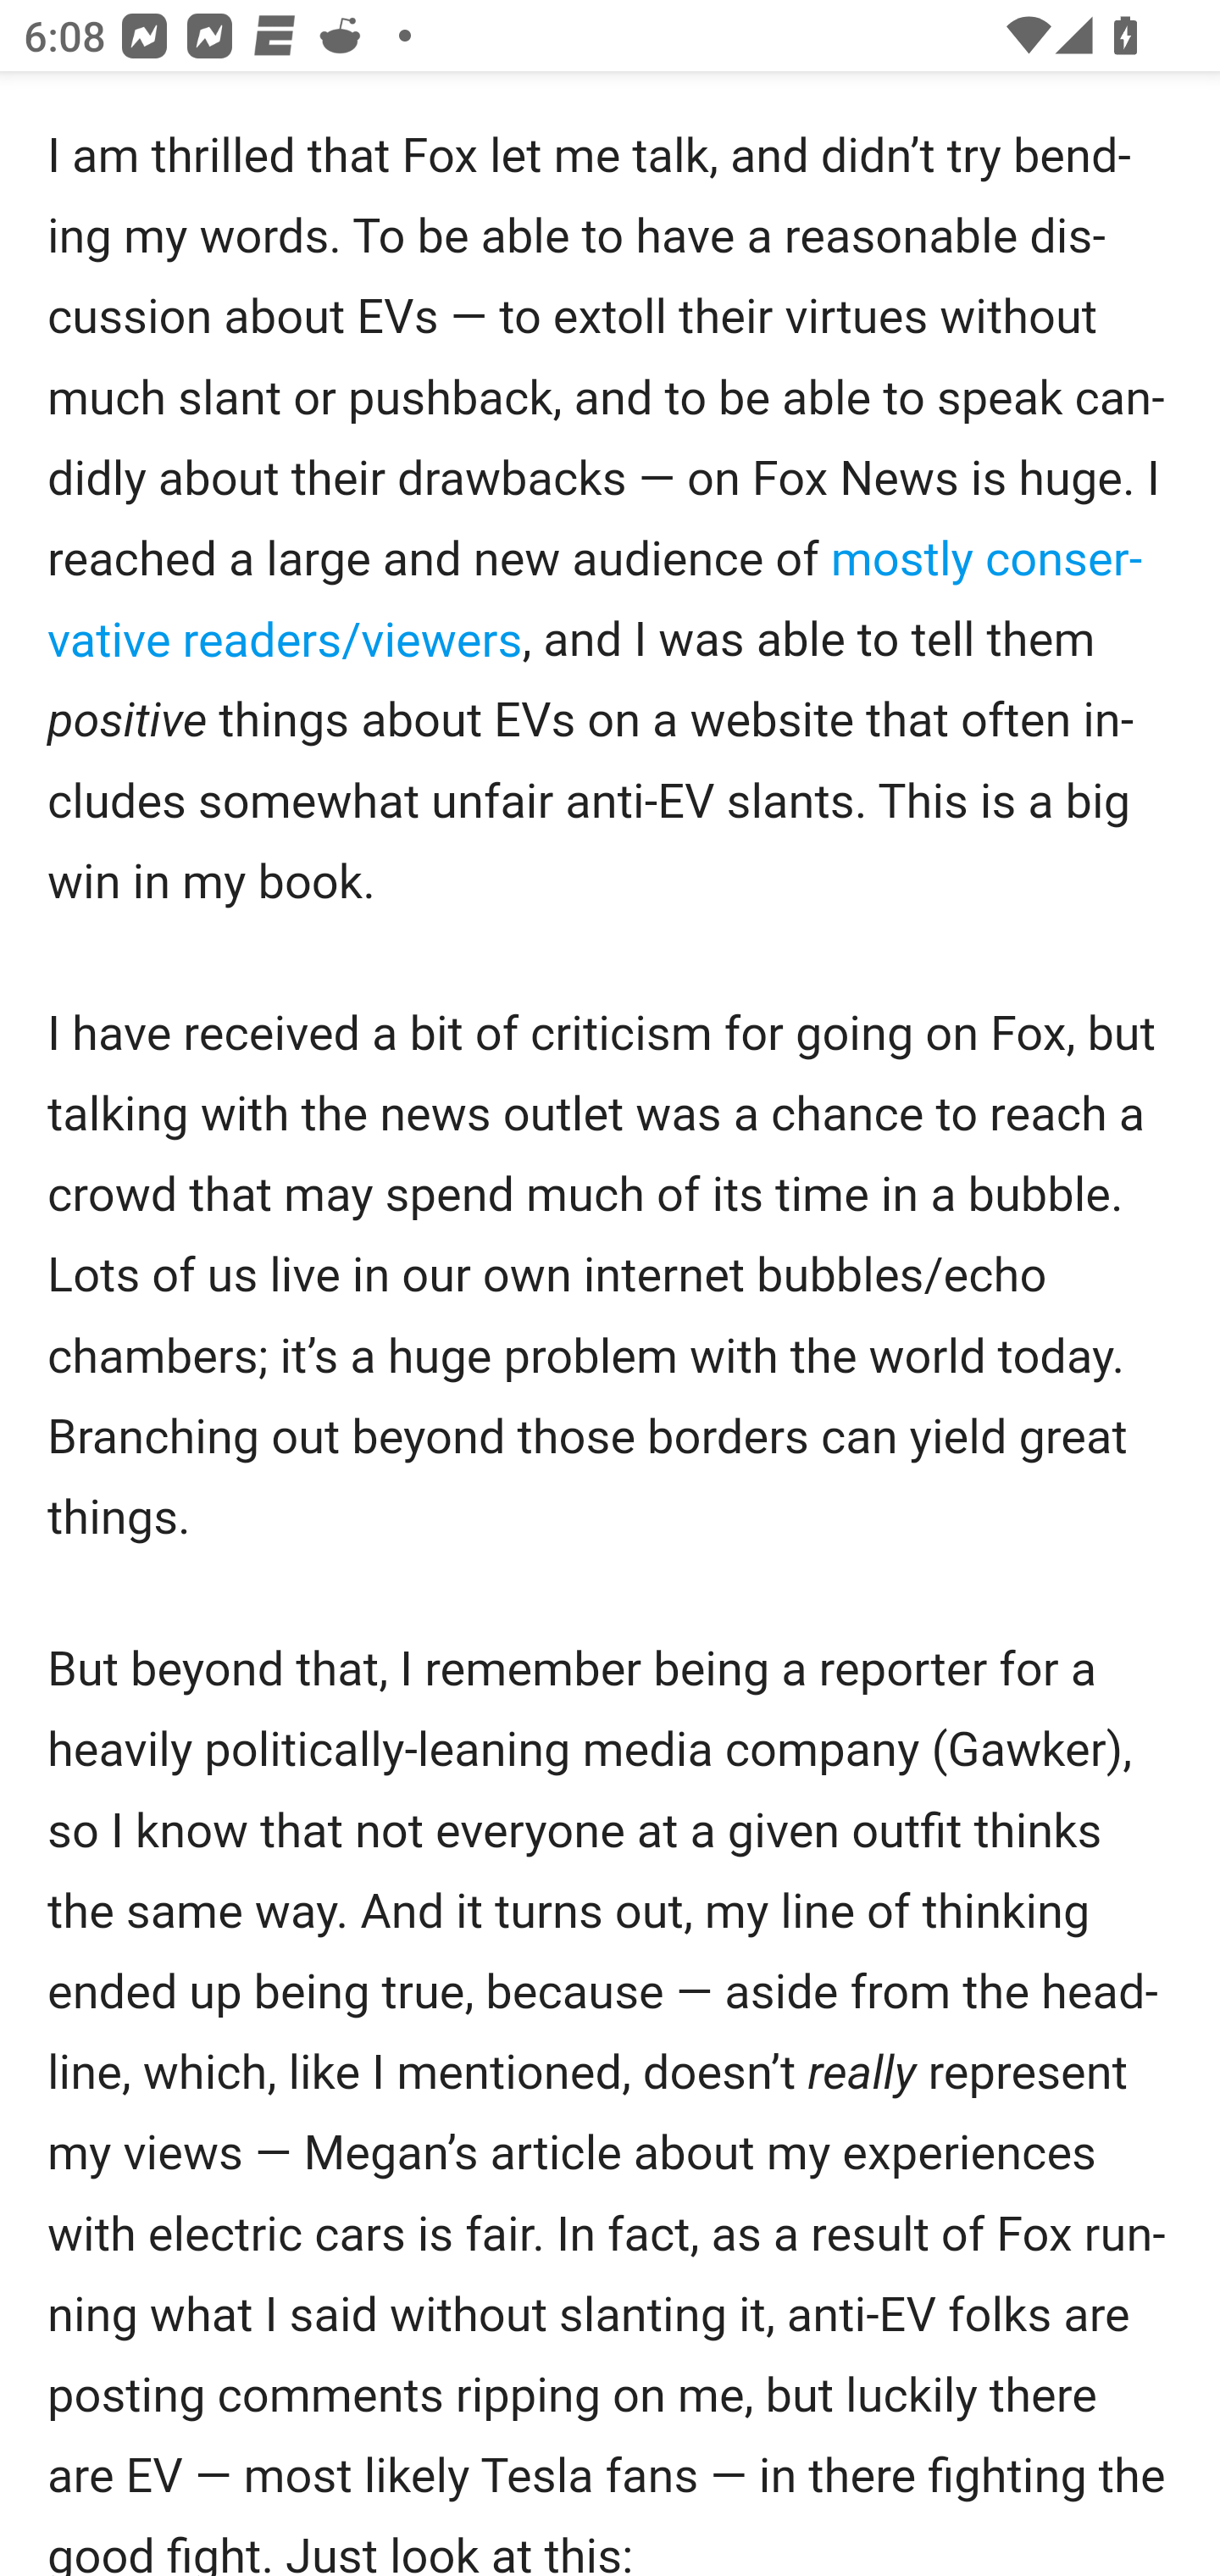 Image resolution: width=1220 pixels, height=2576 pixels. Describe the element at coordinates (596, 600) in the screenshot. I see `mostly conservative readers/viewers` at that location.